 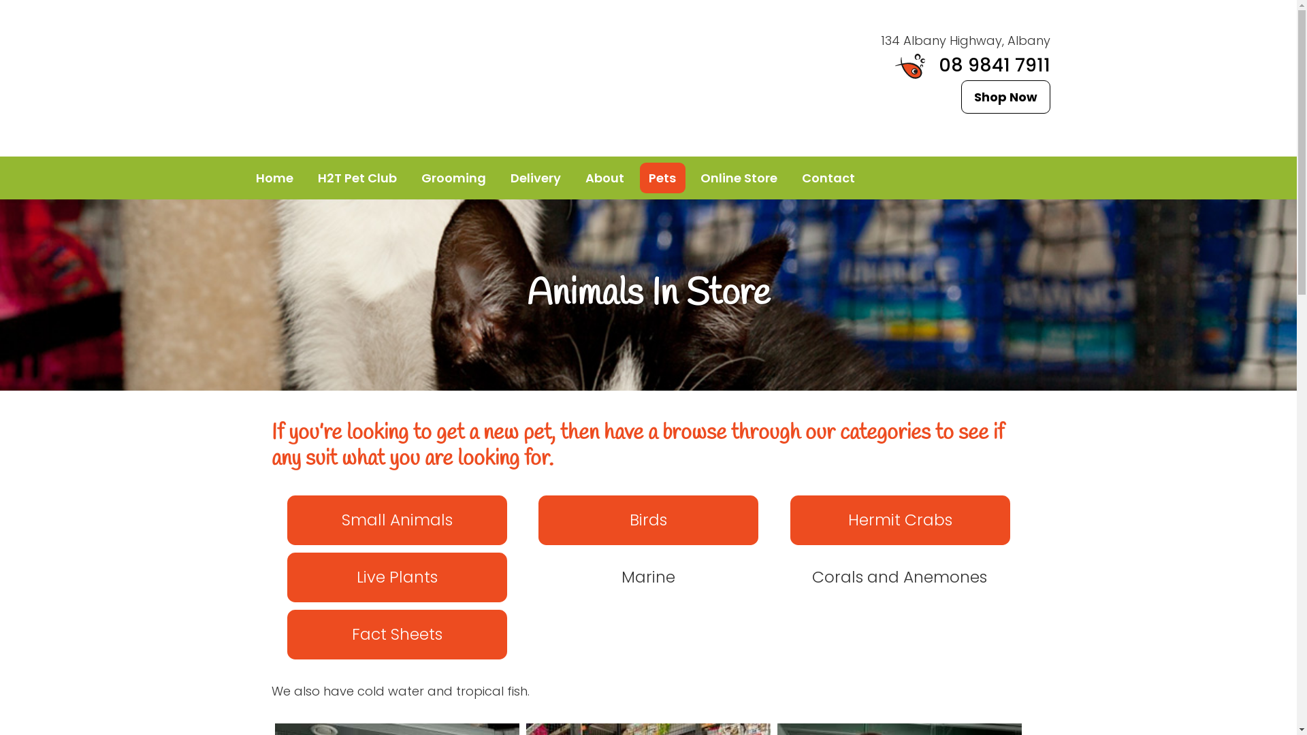 What do you see at coordinates (454, 178) in the screenshot?
I see `Grooming` at bounding box center [454, 178].